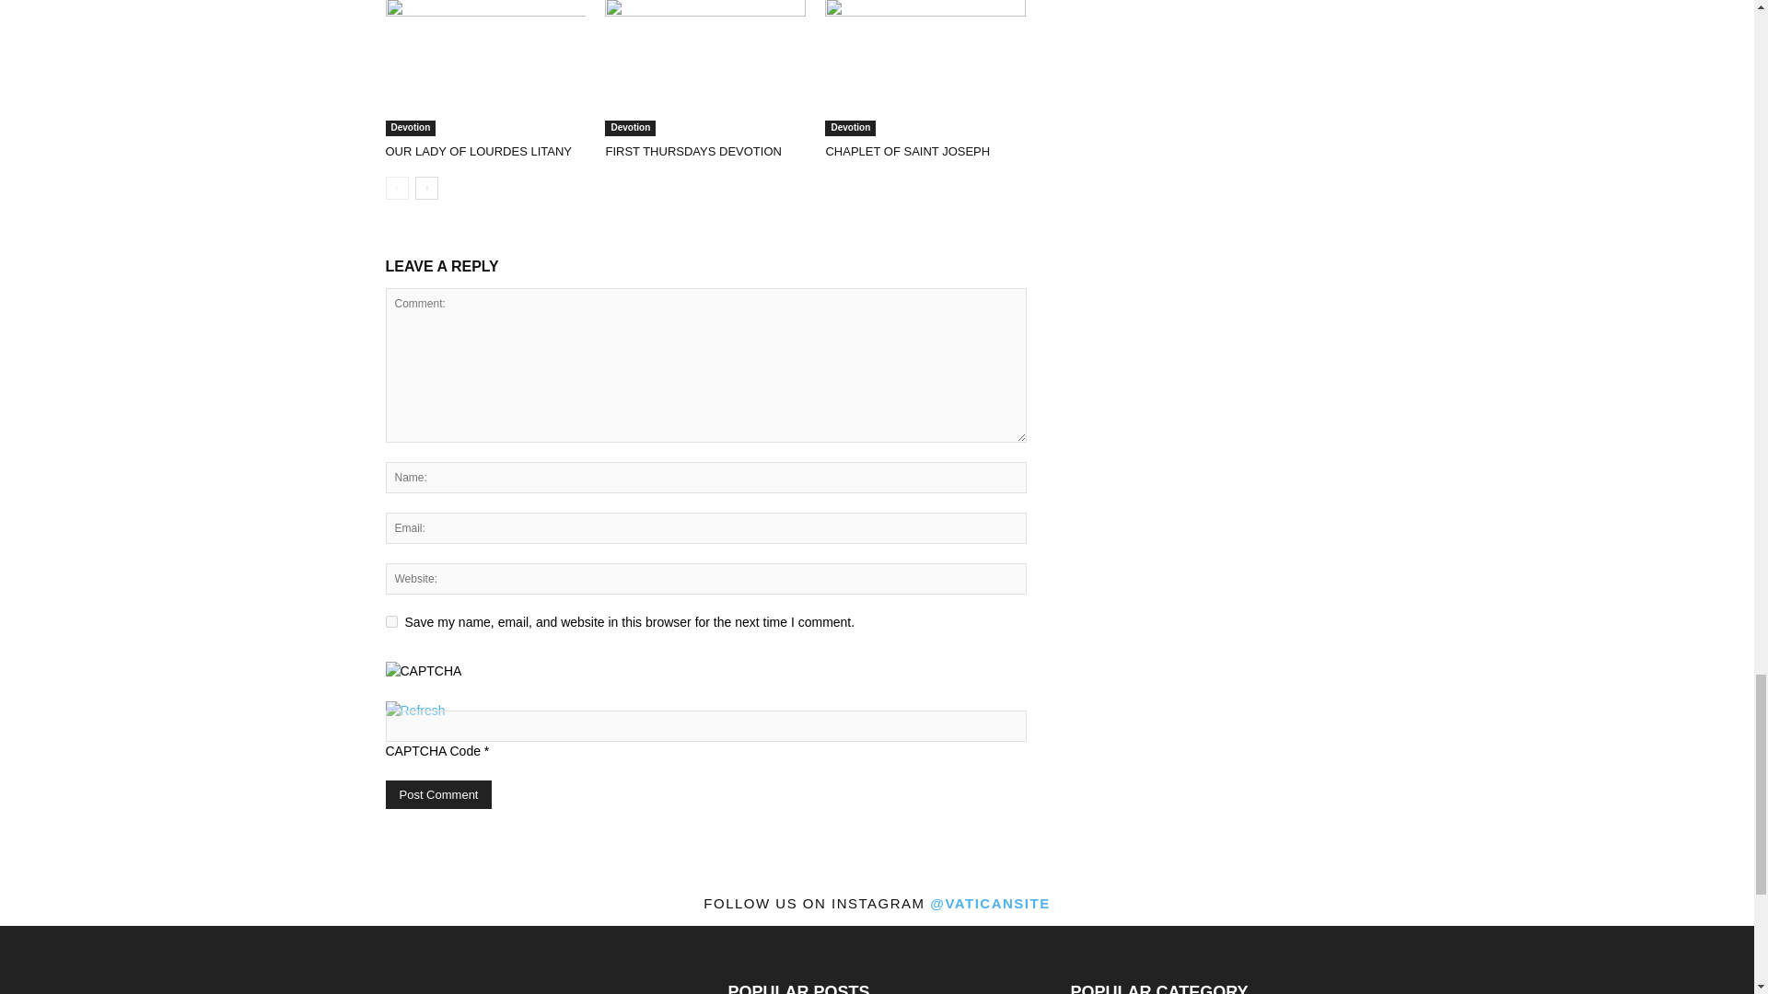  What do you see at coordinates (438, 794) in the screenshot?
I see `Post Comment` at bounding box center [438, 794].